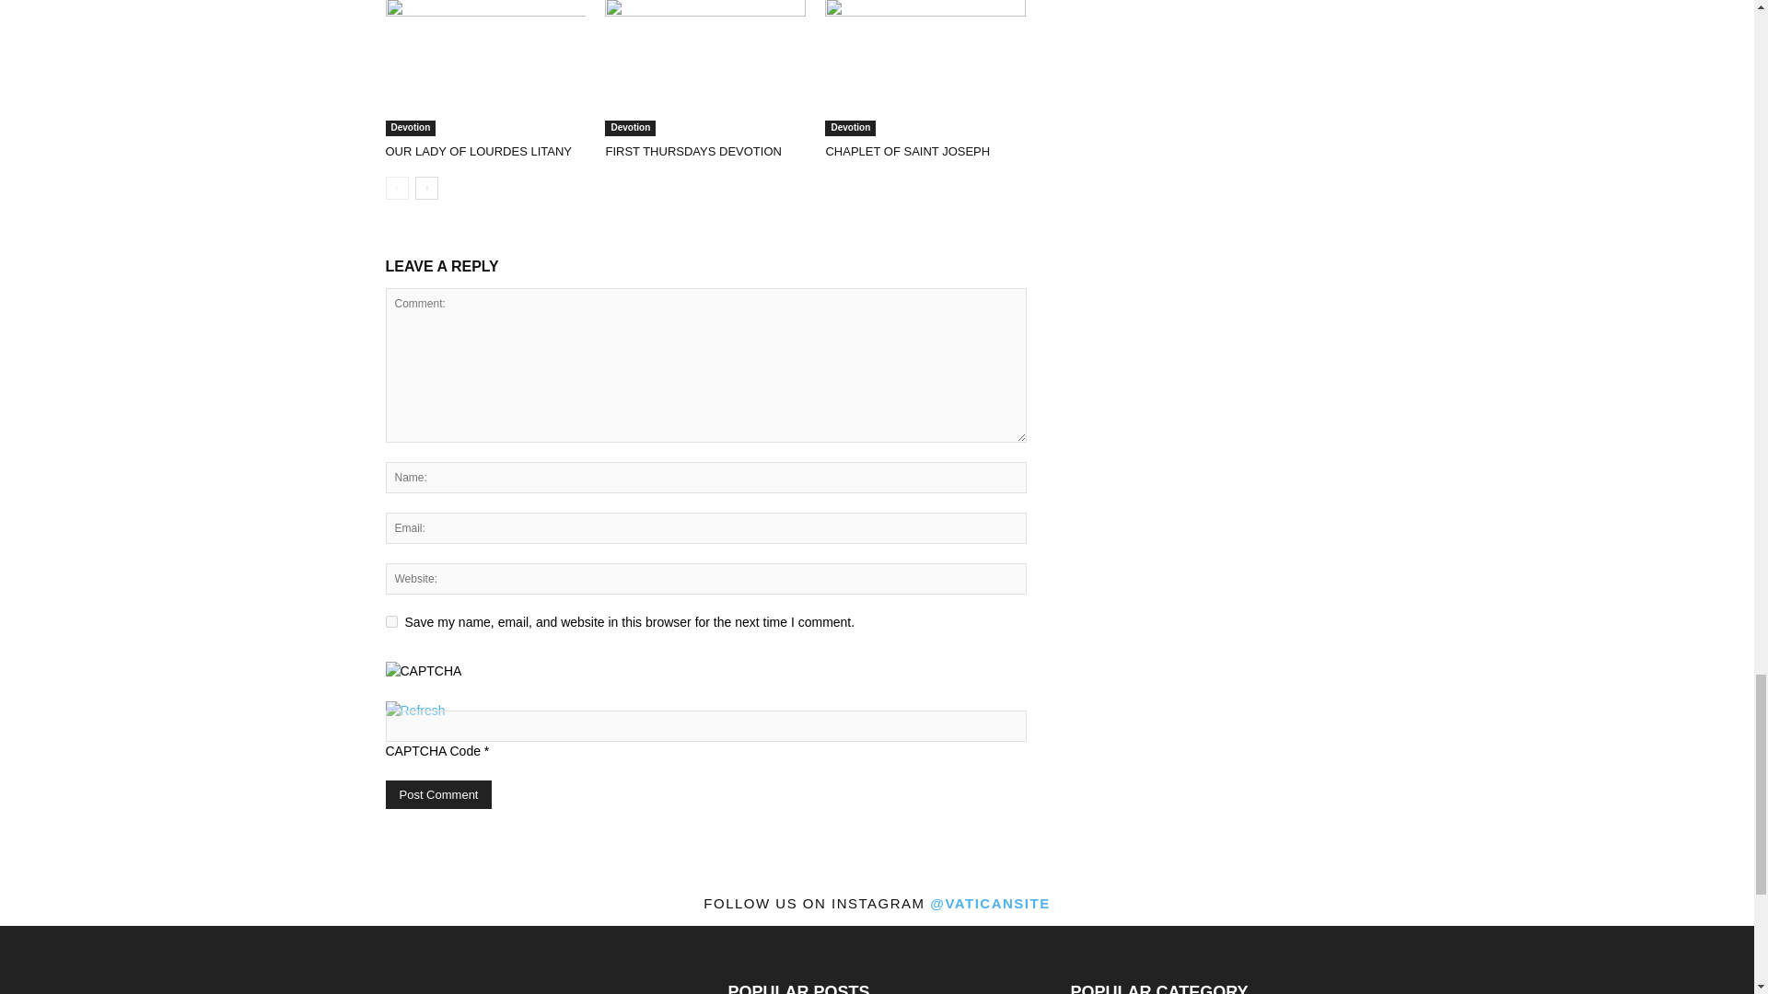  What do you see at coordinates (438, 794) in the screenshot?
I see `Post Comment` at bounding box center [438, 794].